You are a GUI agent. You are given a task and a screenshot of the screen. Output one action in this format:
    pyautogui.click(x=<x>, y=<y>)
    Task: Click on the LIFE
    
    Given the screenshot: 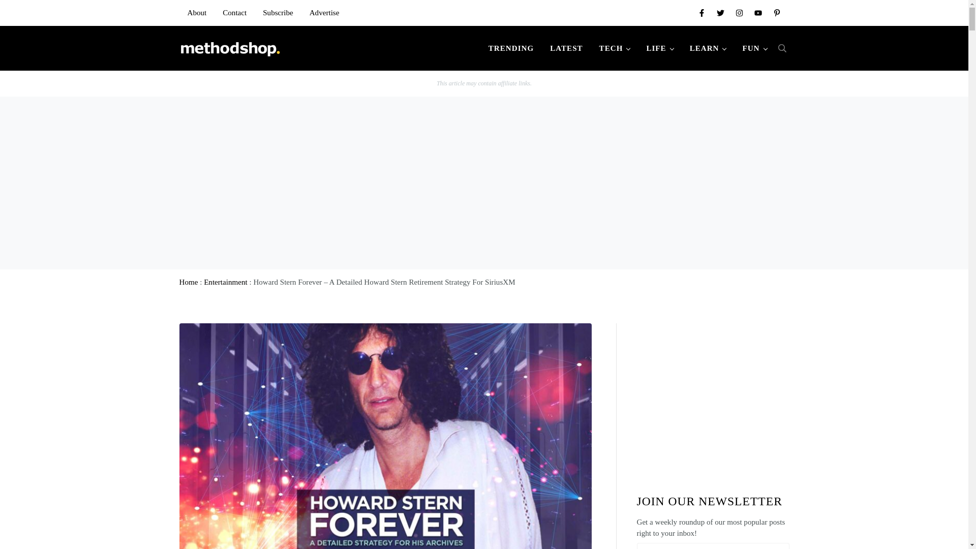 What is the action you would take?
    pyautogui.click(x=660, y=48)
    